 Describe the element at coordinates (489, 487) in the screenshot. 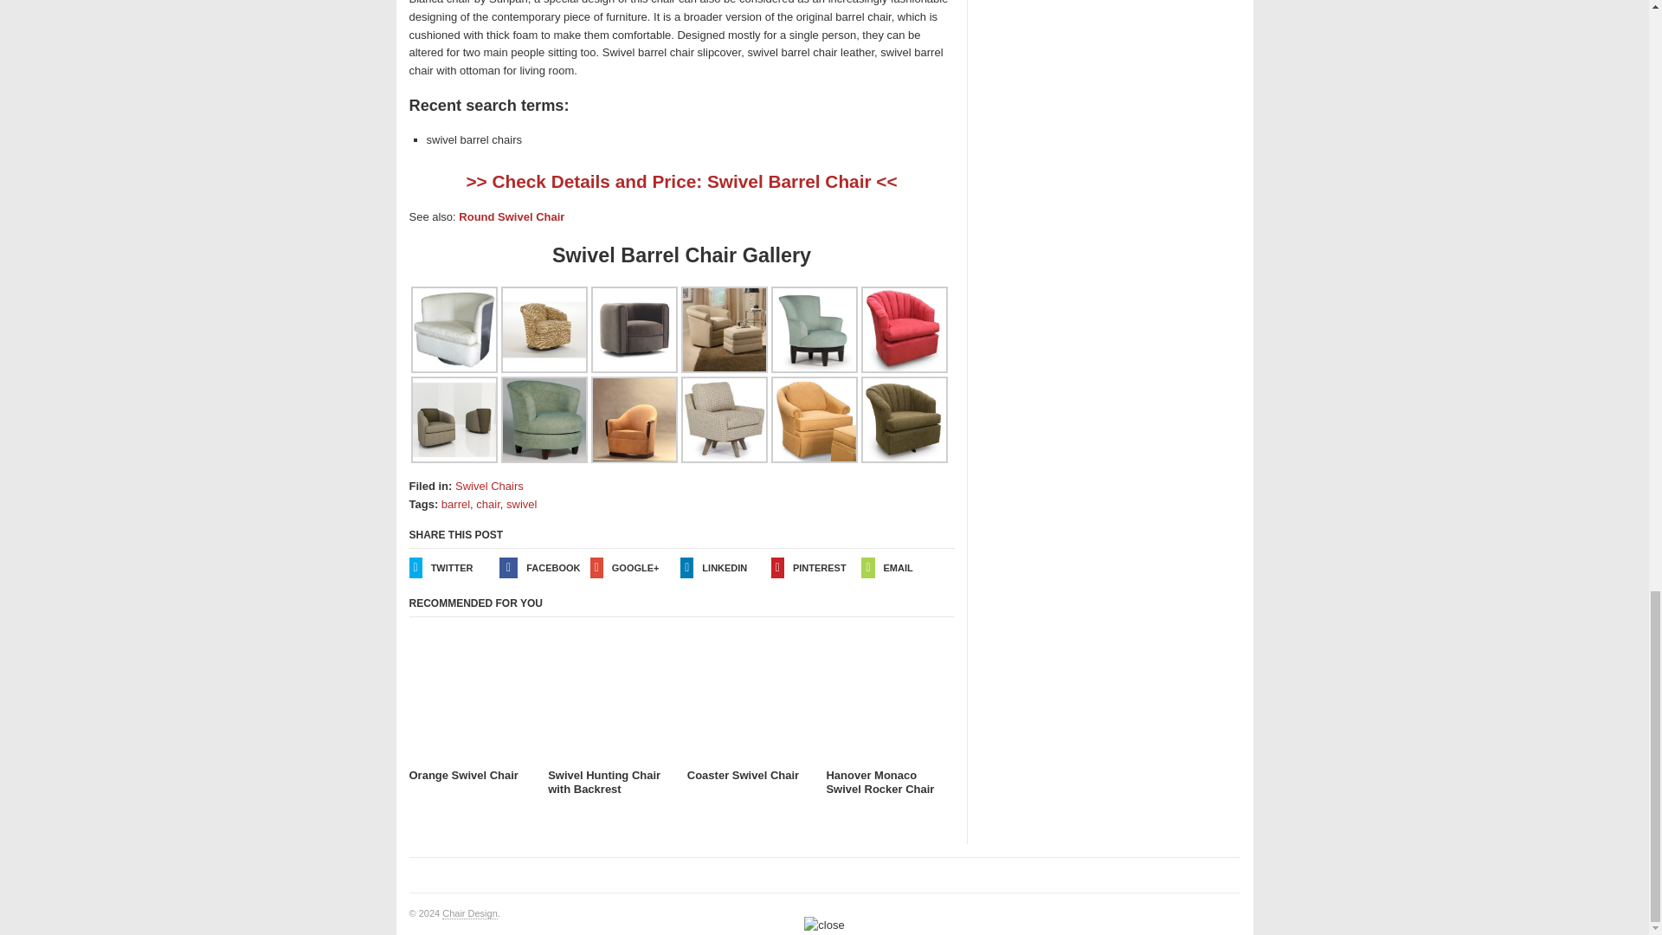

I see `Swivel Chairs` at that location.